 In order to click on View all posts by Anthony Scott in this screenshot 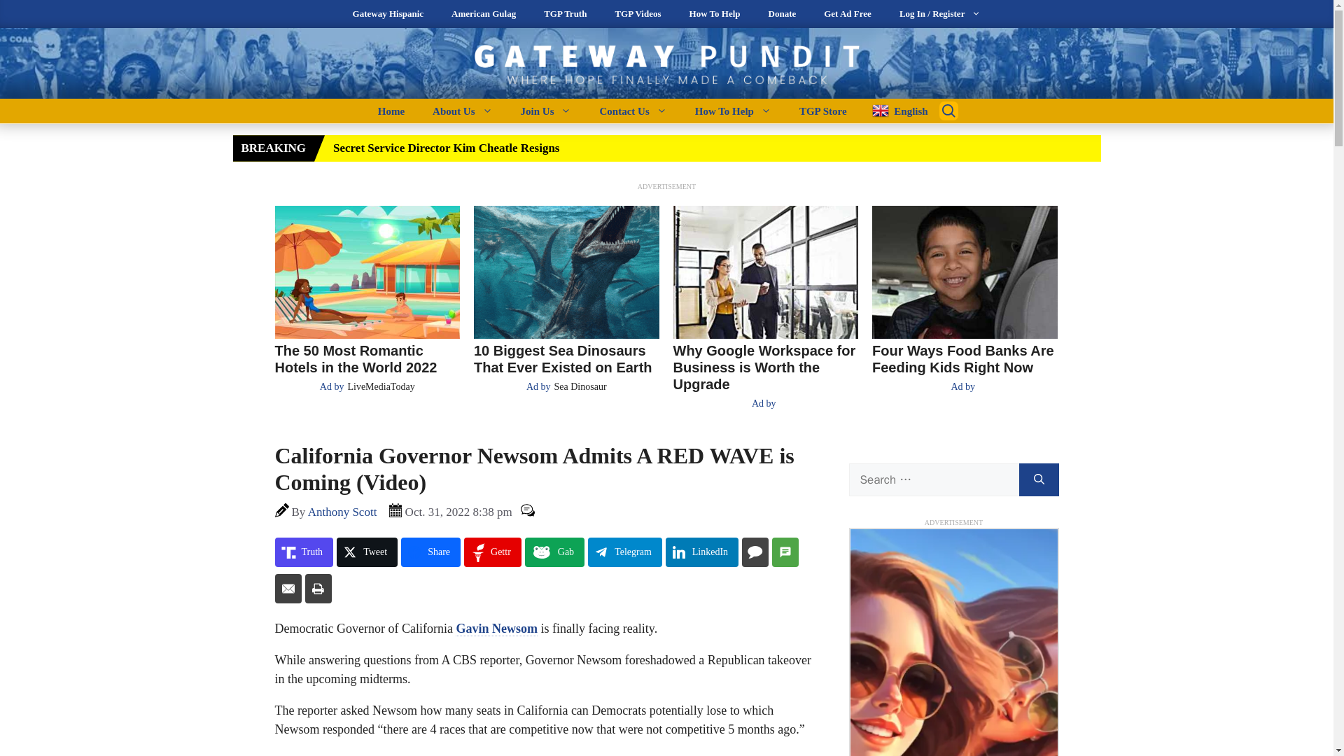, I will do `click(342, 512)`.